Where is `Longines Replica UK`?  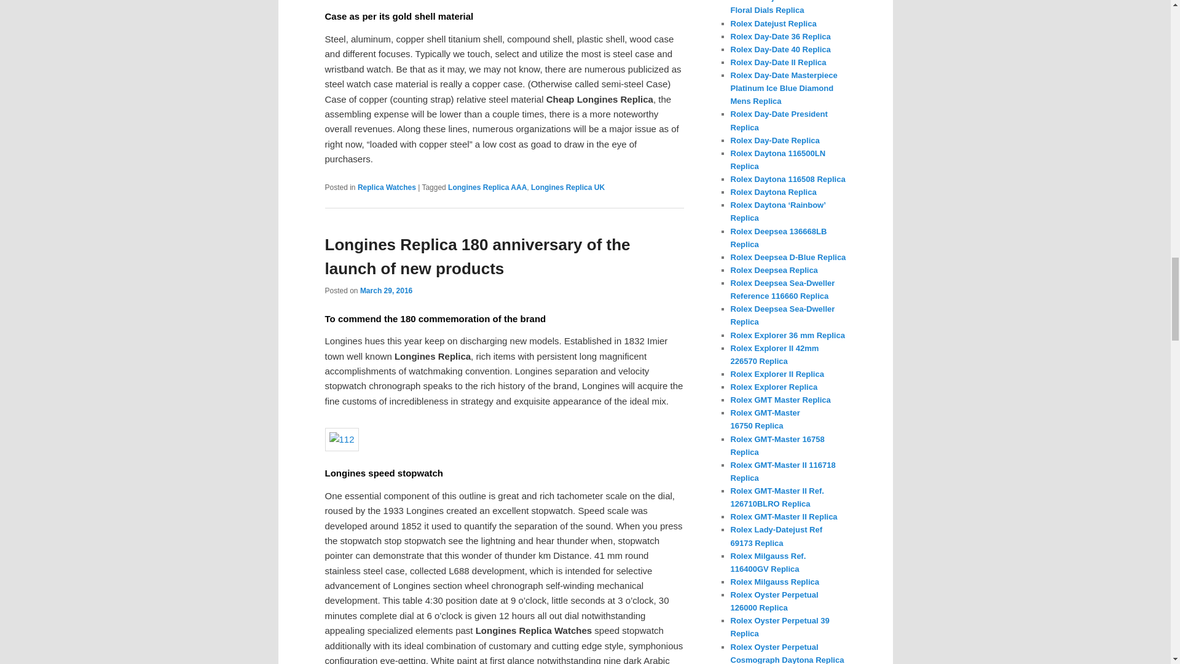
Longines Replica UK is located at coordinates (568, 188).